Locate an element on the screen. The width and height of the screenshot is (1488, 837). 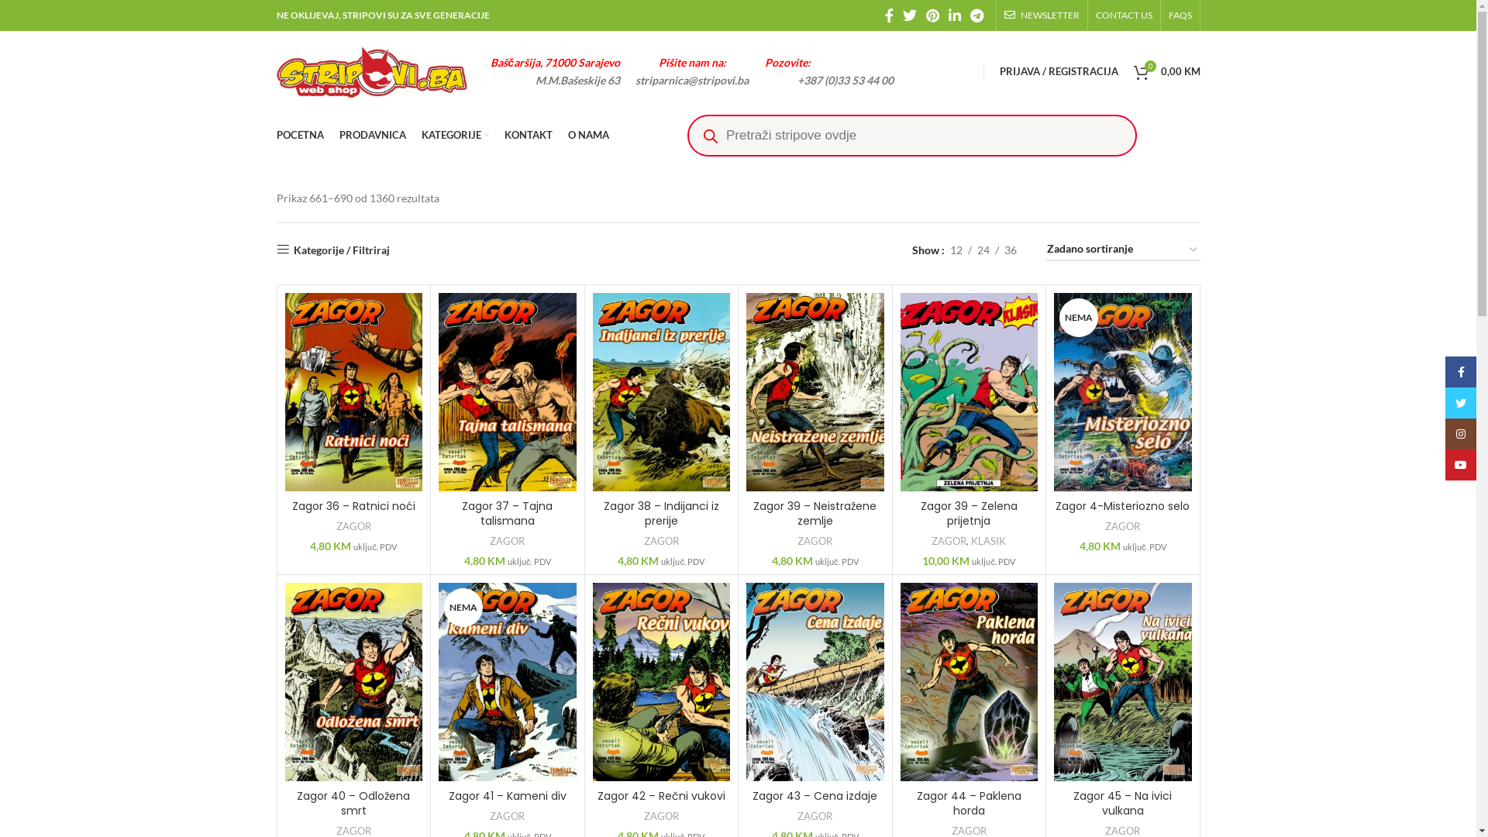
ZAGOR is located at coordinates (949, 541).